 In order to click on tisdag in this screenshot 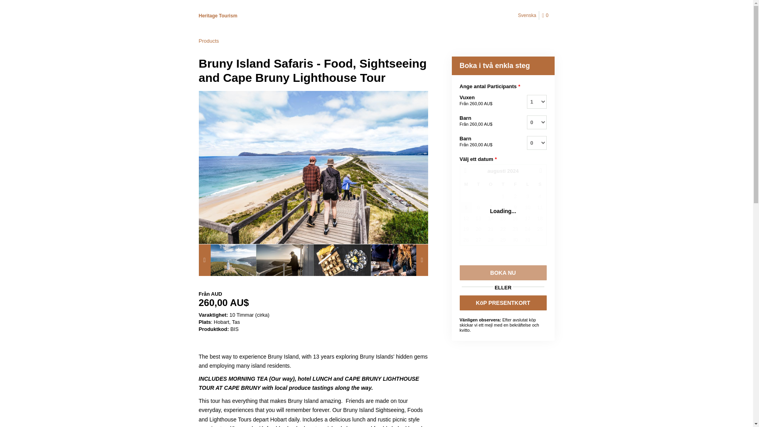, I will do `click(478, 184)`.